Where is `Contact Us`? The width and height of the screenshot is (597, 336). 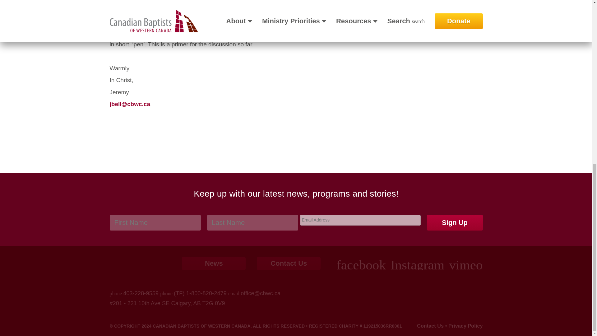 Contact Us is located at coordinates (289, 264).